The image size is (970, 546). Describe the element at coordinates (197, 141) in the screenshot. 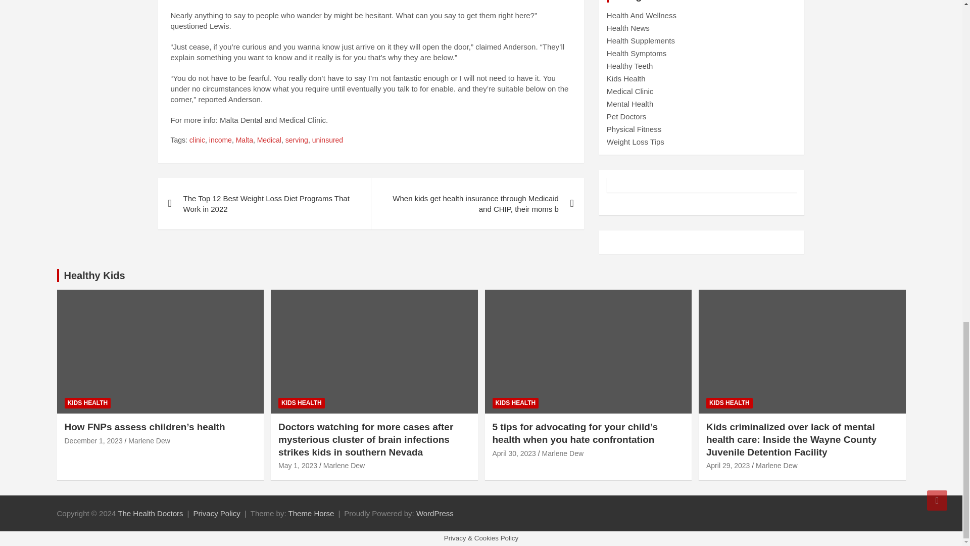

I see `clinic` at that location.